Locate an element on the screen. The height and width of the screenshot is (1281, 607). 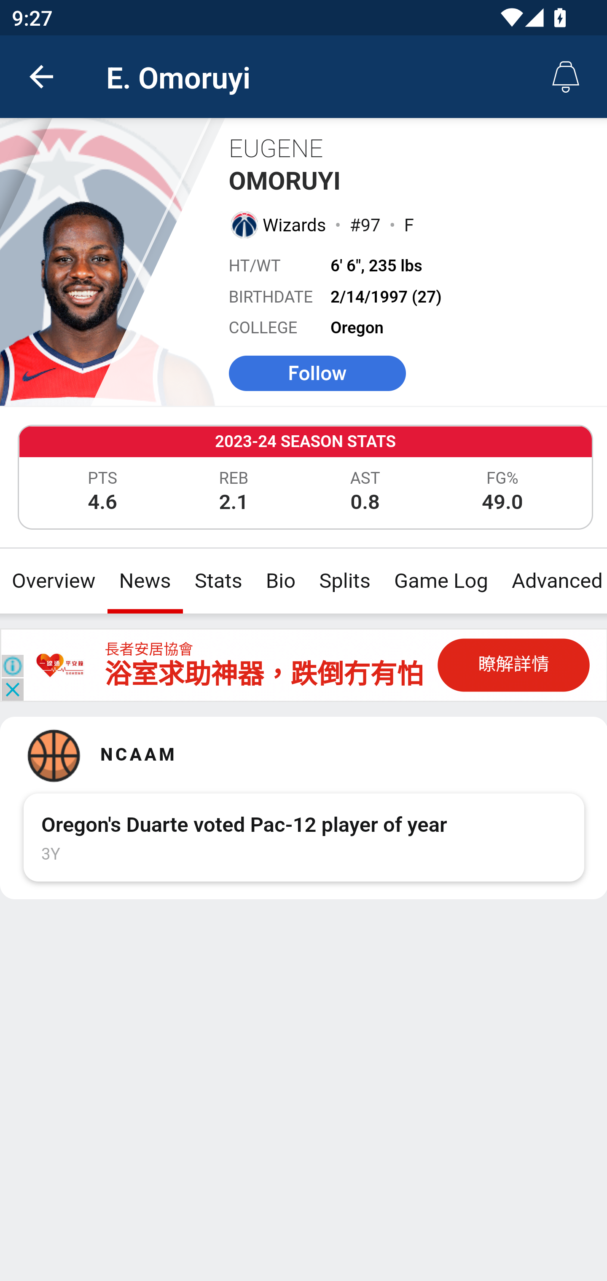
Bio is located at coordinates (281, 581).